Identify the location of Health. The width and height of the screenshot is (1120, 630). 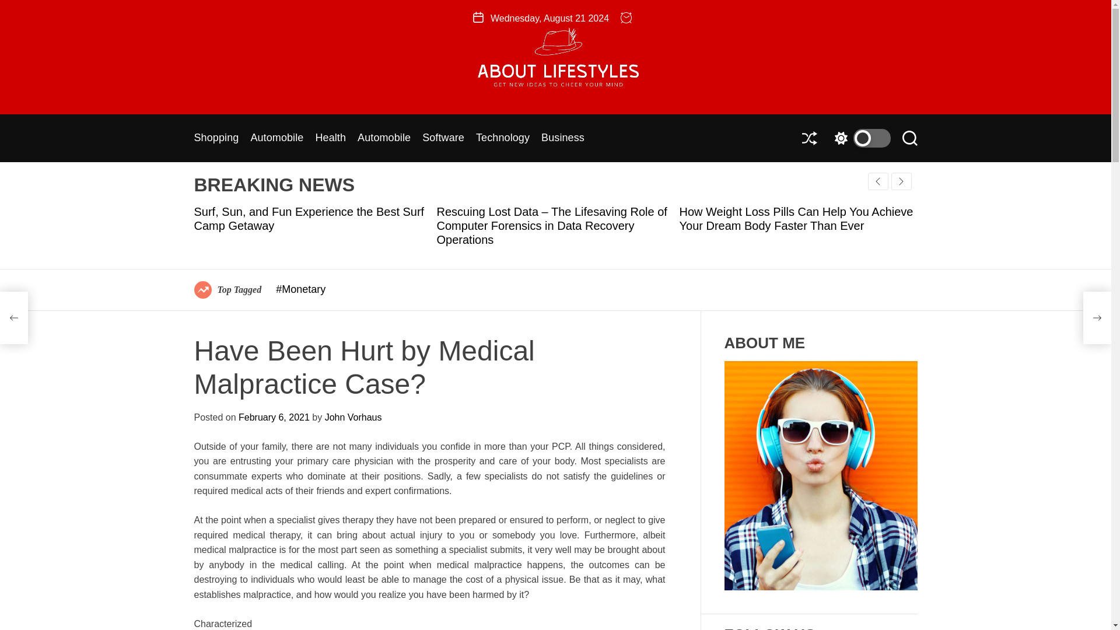
(330, 138).